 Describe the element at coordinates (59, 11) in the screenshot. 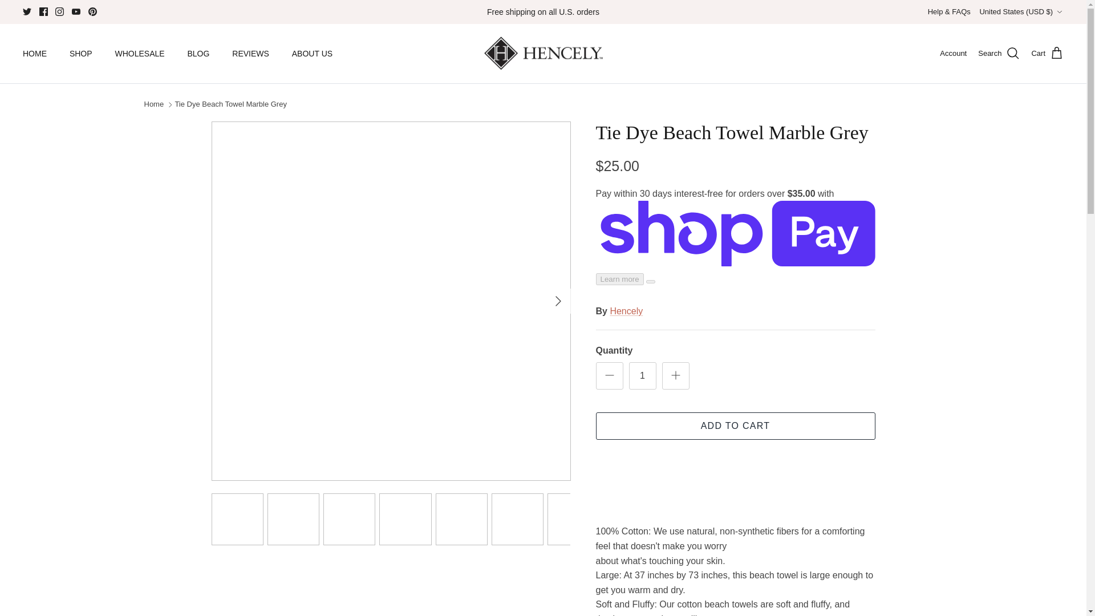

I see `Instagram` at that location.